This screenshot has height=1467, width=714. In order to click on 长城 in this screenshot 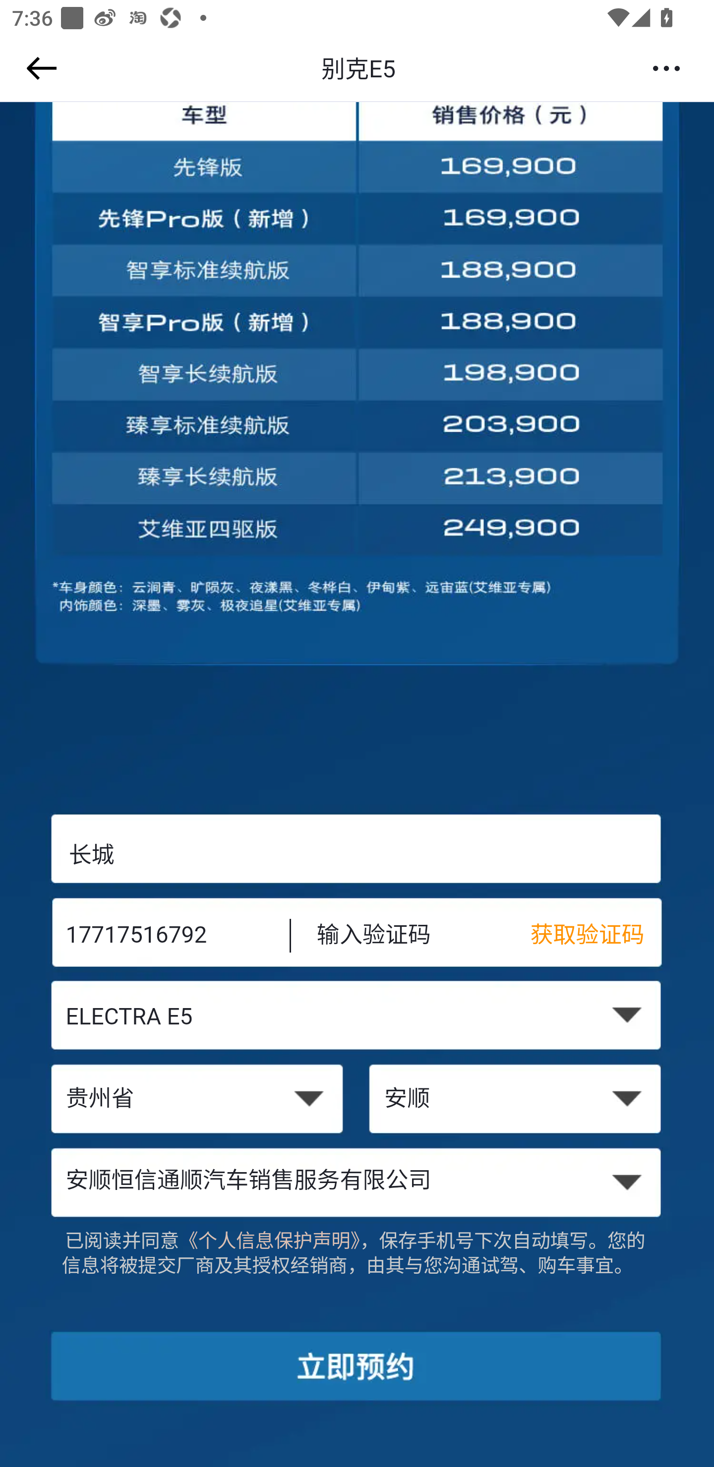, I will do `click(357, 854)`.